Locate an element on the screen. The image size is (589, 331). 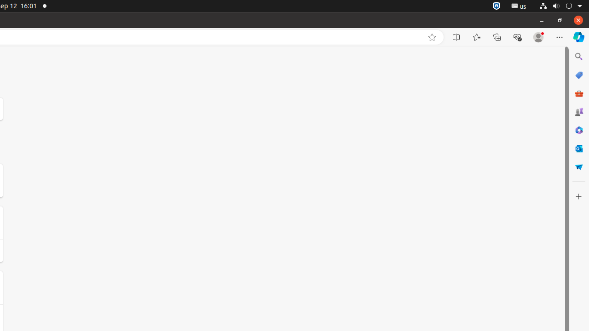
Profile 1 Profile, Please sign in is located at coordinates (538, 37).